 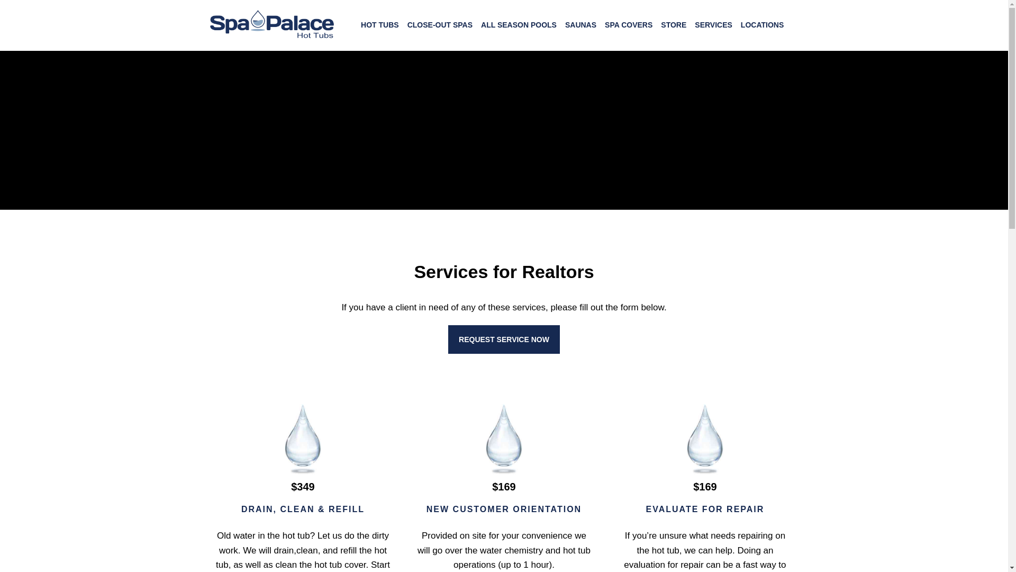 I want to click on Services for Realtors - Spa Palace, so click(x=303, y=440).